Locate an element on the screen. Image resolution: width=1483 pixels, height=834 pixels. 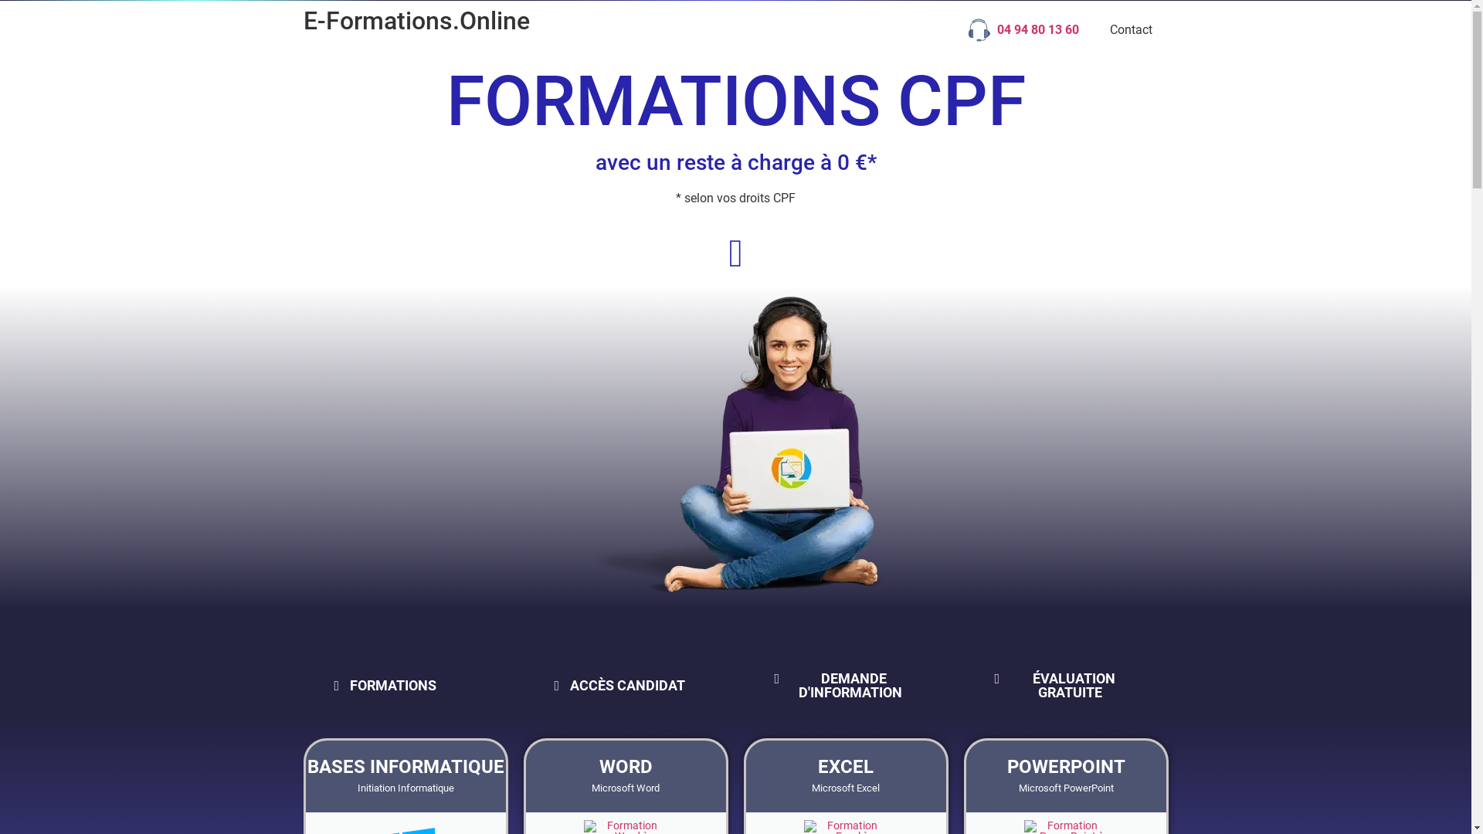
FORMATIONS is located at coordinates (385, 686).